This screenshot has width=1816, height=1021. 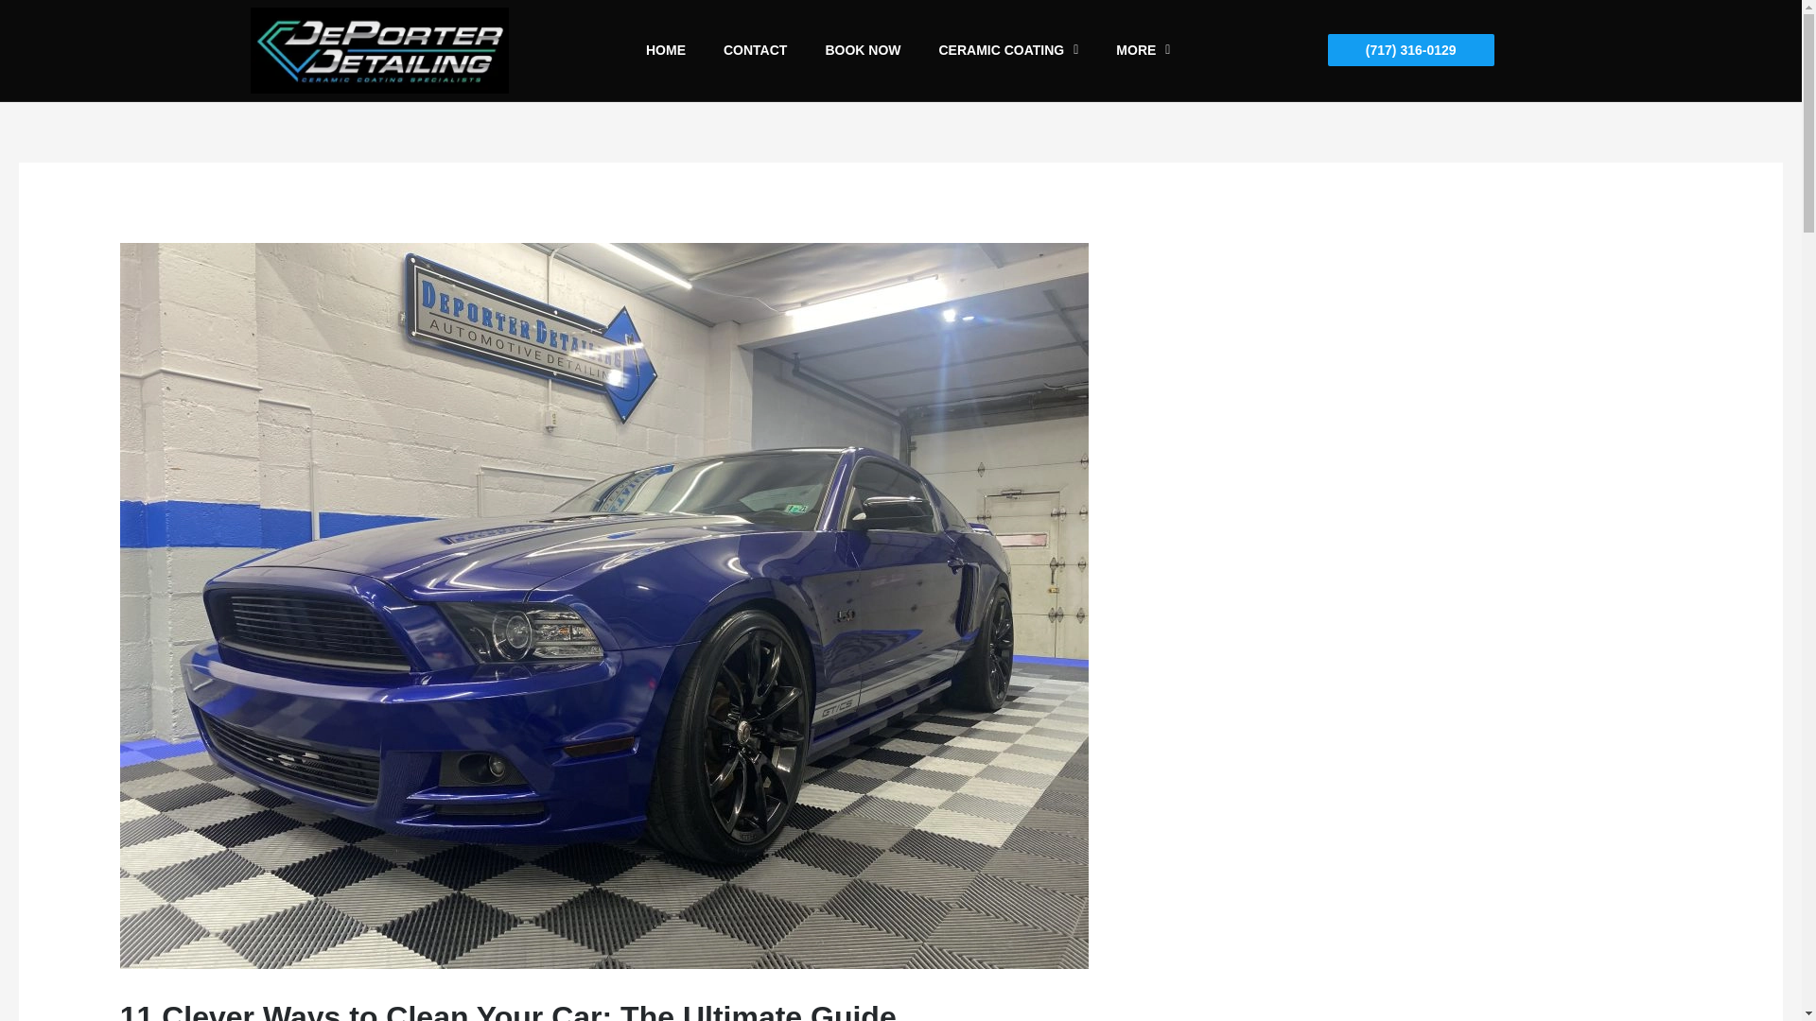 What do you see at coordinates (755, 49) in the screenshot?
I see `CONTACT` at bounding box center [755, 49].